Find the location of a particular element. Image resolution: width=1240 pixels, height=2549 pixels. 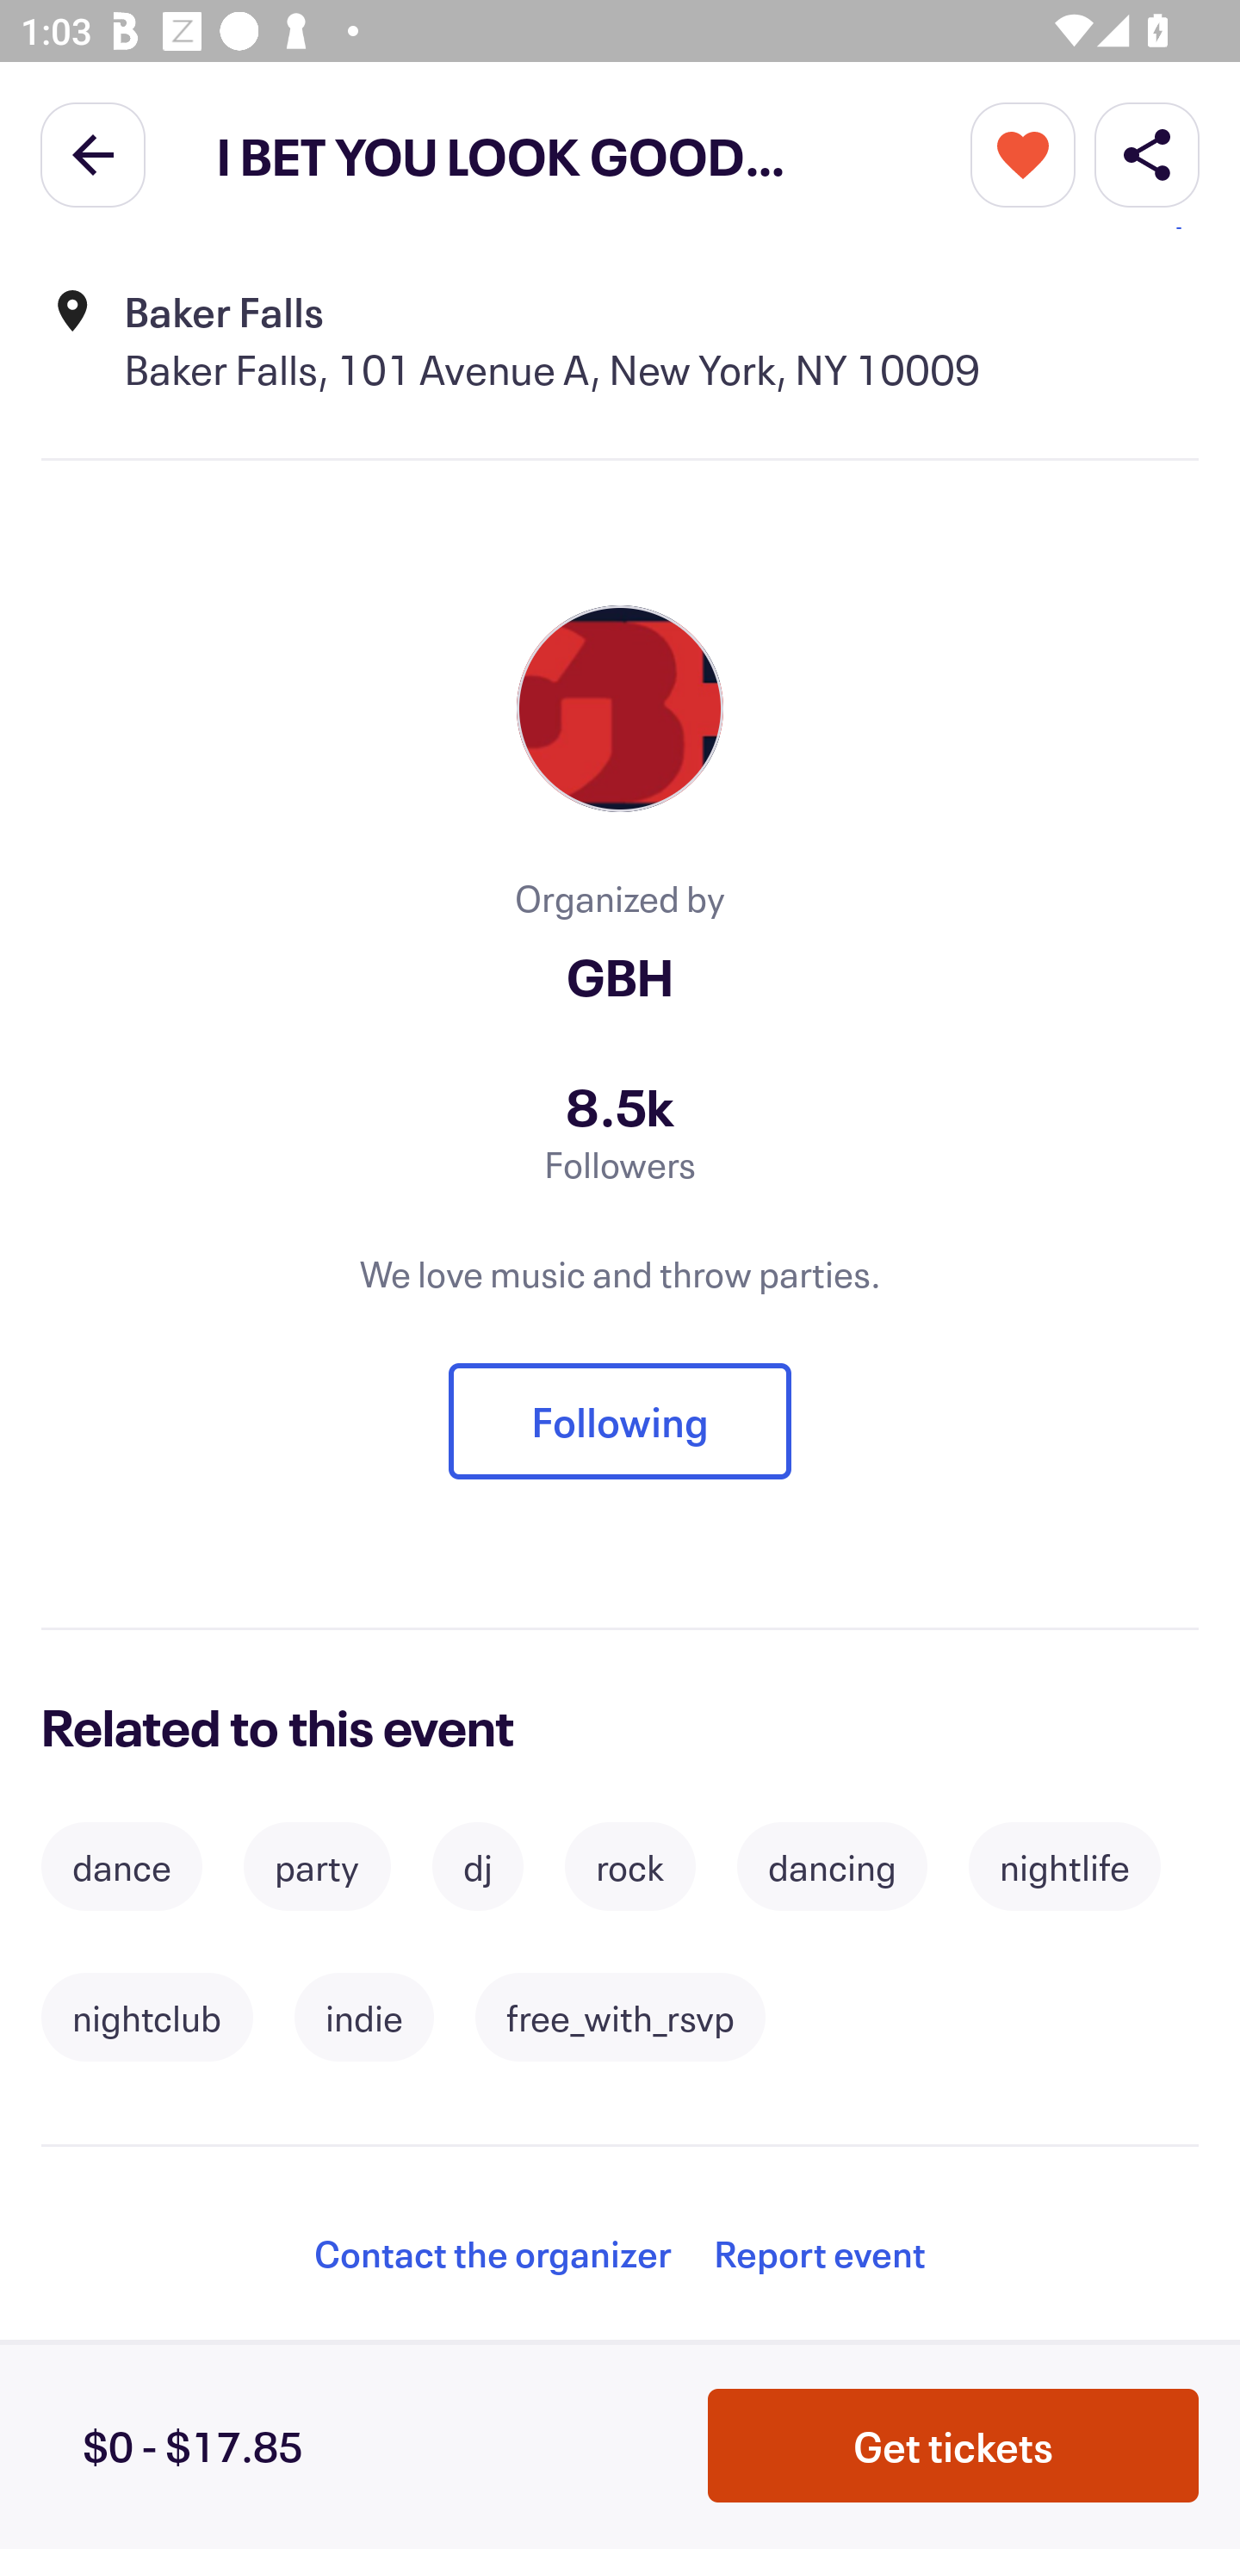

Following is located at coordinates (620, 1421).